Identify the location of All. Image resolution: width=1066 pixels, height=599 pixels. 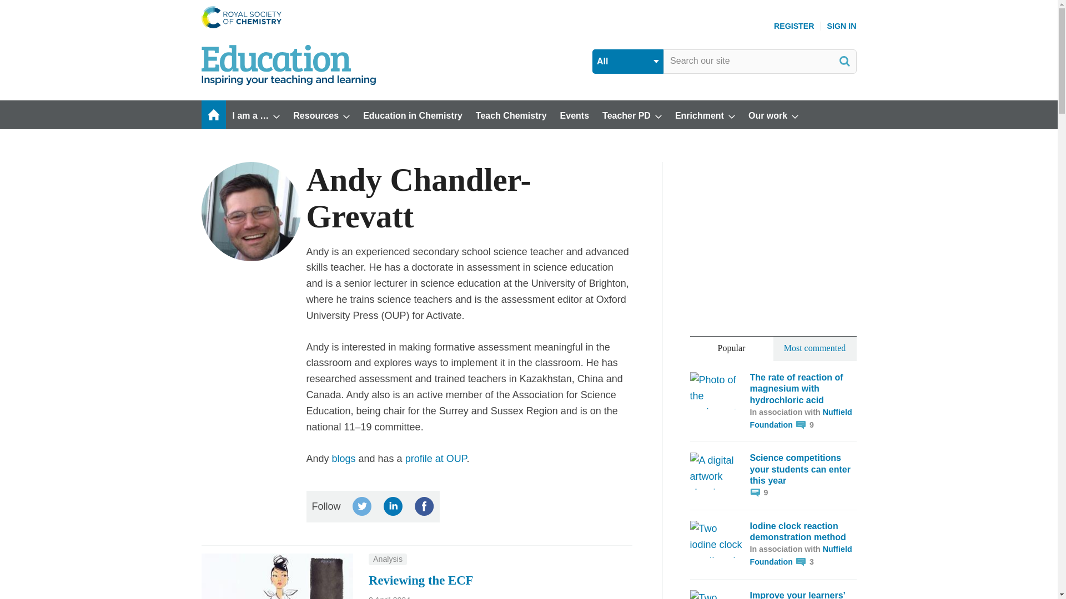
(627, 61).